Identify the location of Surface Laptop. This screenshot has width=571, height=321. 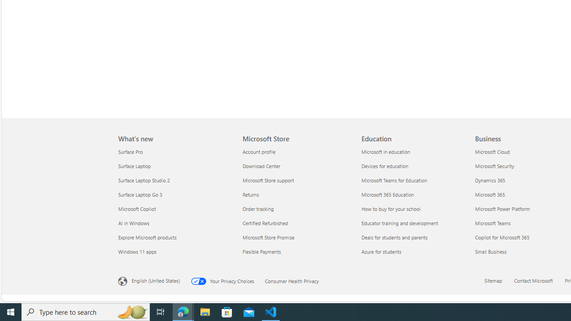
(175, 166).